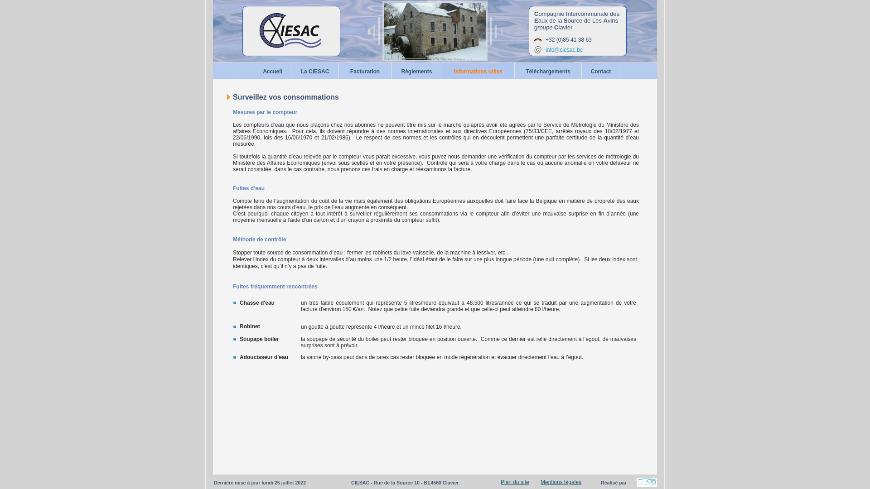 This screenshot has height=489, width=870. What do you see at coordinates (365, 71) in the screenshot?
I see `Facturation` at bounding box center [365, 71].